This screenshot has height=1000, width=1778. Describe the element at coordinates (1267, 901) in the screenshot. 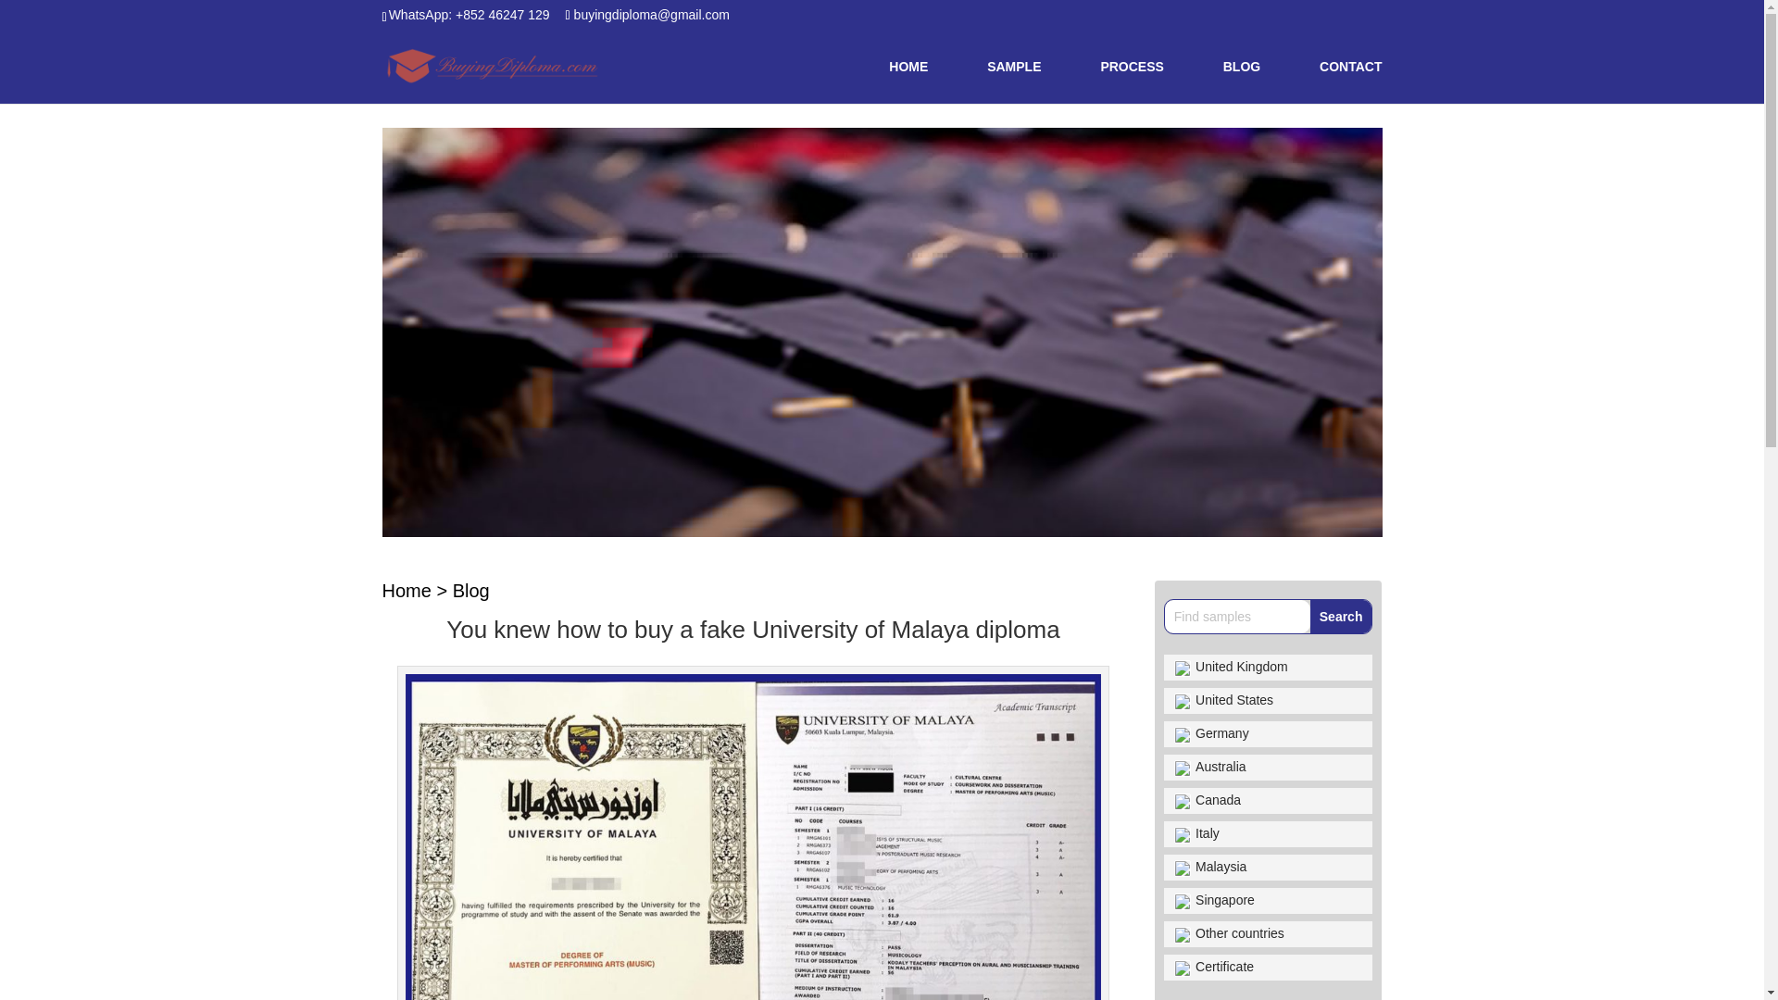

I see `Singapore` at that location.